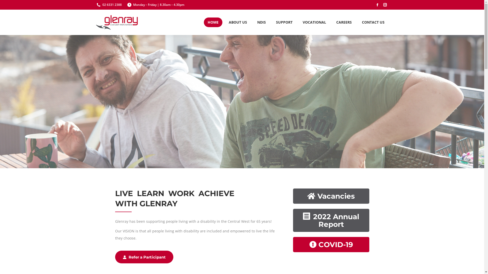 The width and height of the screenshot is (488, 274). I want to click on ABOUT US, so click(238, 22).